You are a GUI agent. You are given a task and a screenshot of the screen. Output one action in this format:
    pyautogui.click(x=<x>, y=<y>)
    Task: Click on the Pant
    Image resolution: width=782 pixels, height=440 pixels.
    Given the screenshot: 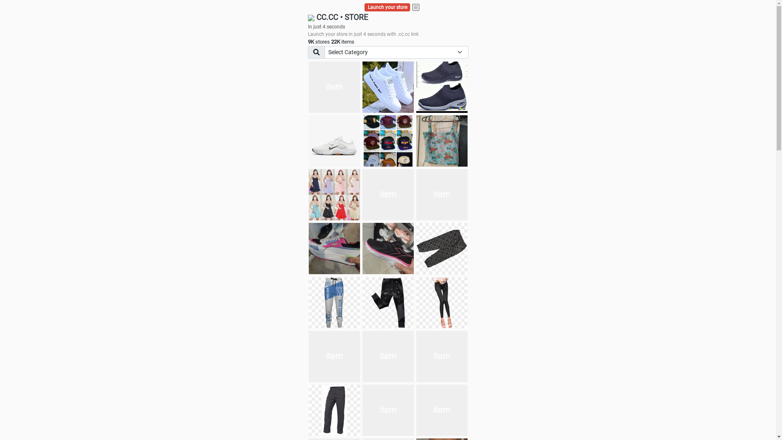 What is the action you would take?
    pyautogui.click(x=388, y=303)
    